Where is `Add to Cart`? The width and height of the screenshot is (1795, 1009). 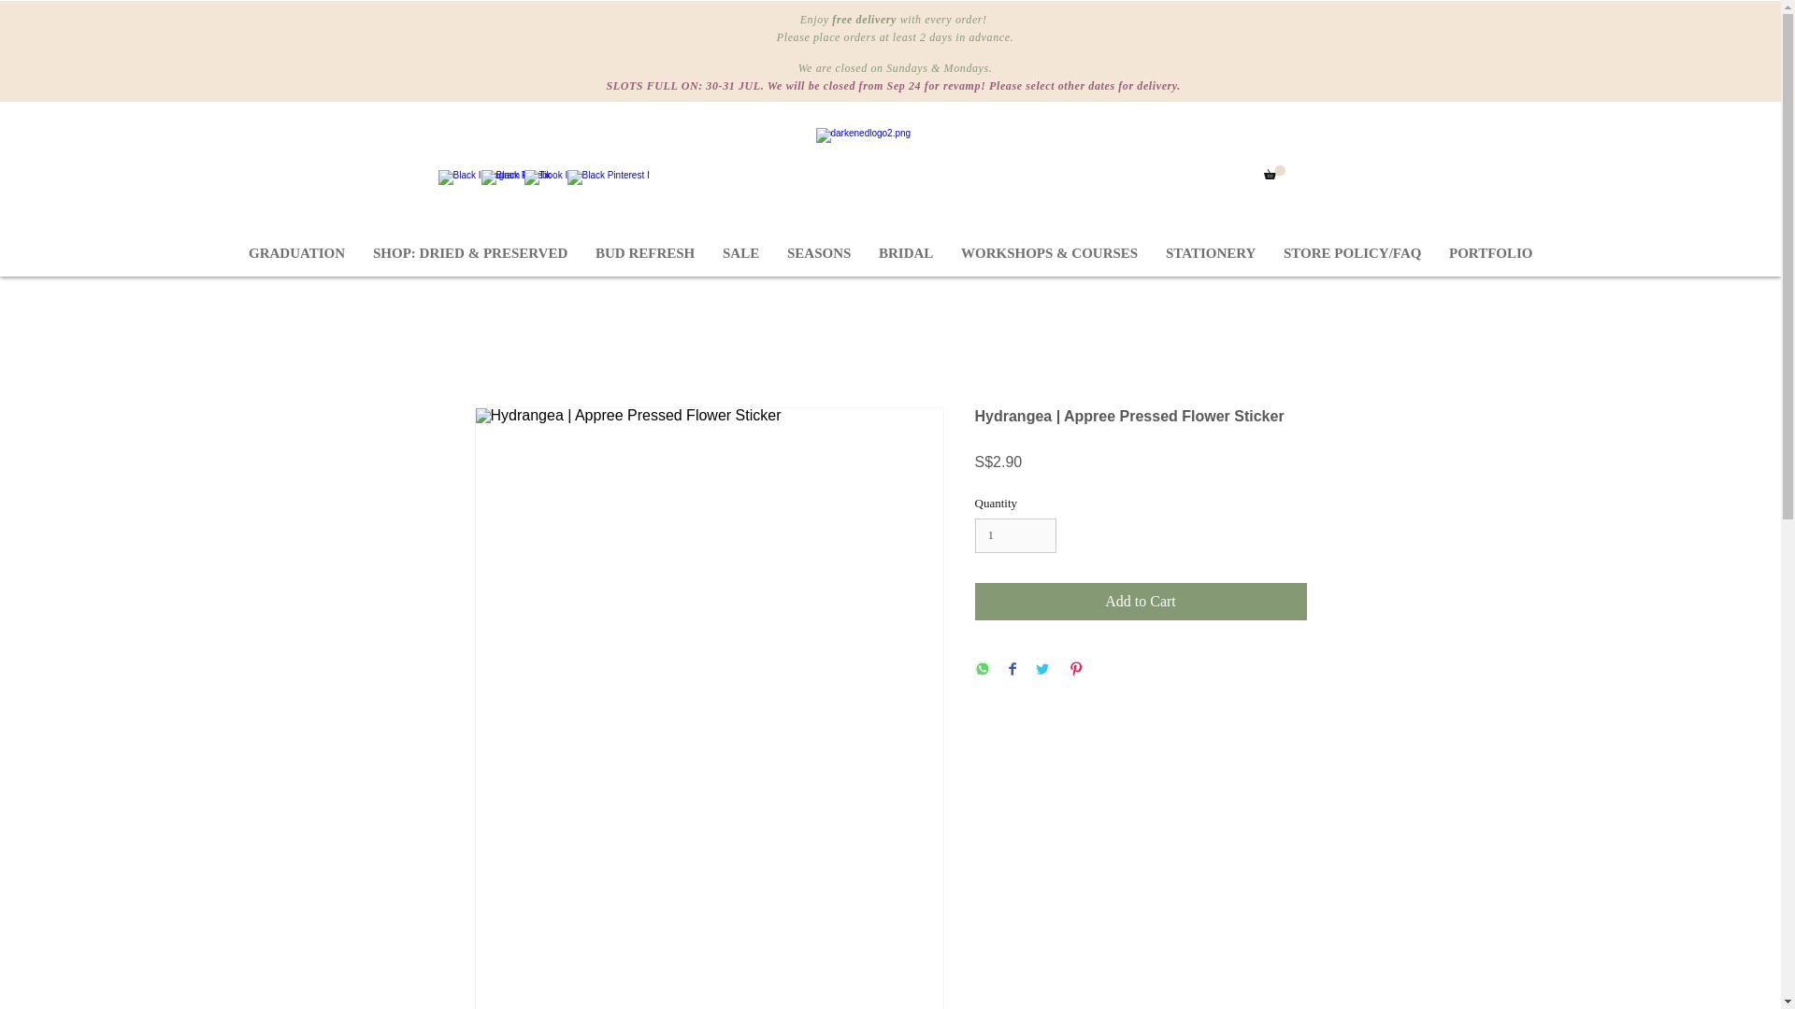
Add to Cart is located at coordinates (1141, 602).